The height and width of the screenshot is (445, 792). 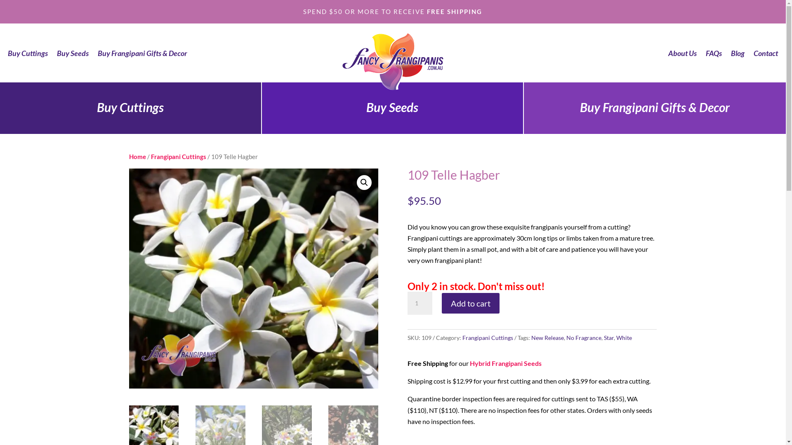 I want to click on FAQs, so click(x=714, y=55).